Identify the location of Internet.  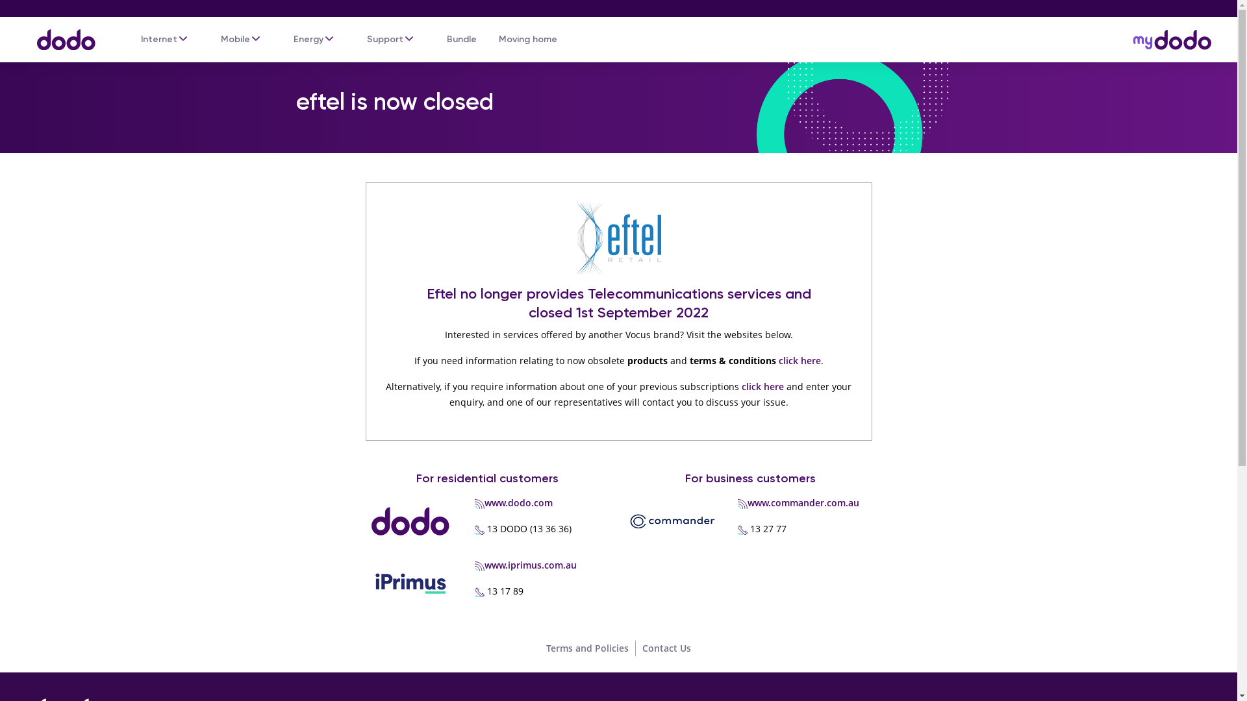
(159, 40).